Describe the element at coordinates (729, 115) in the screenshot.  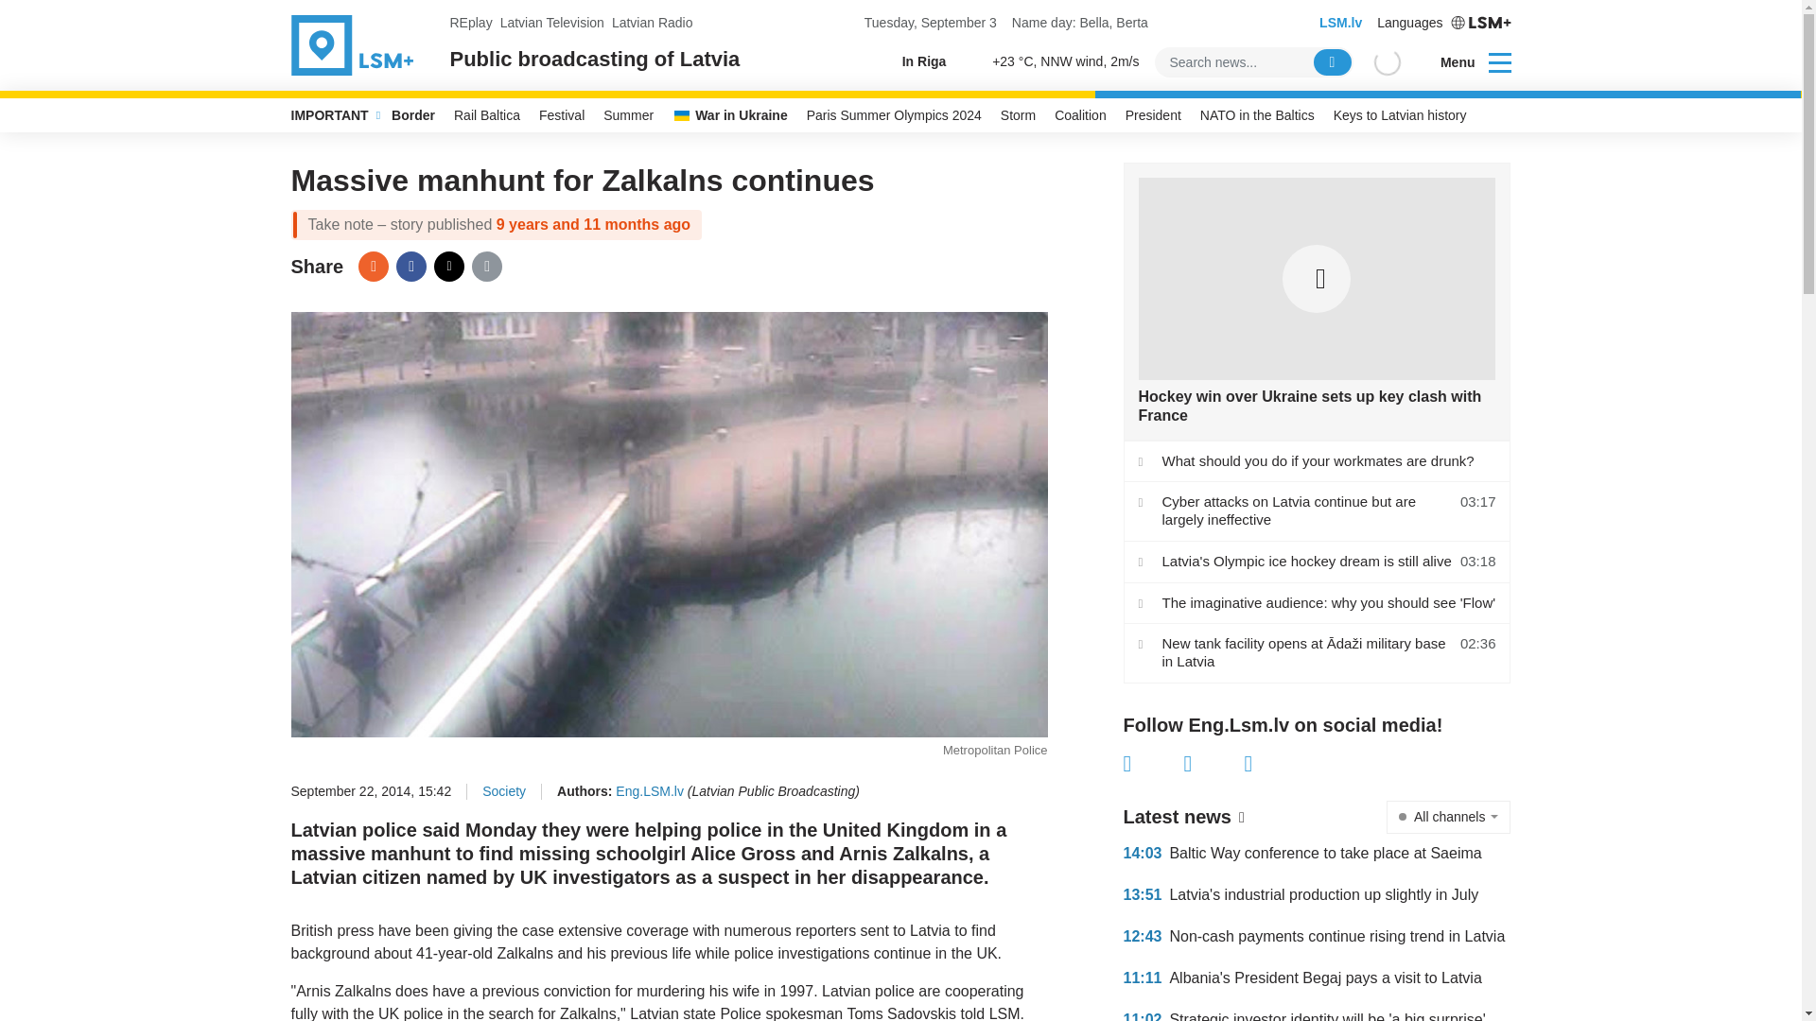
I see `War in Ukraine` at that location.